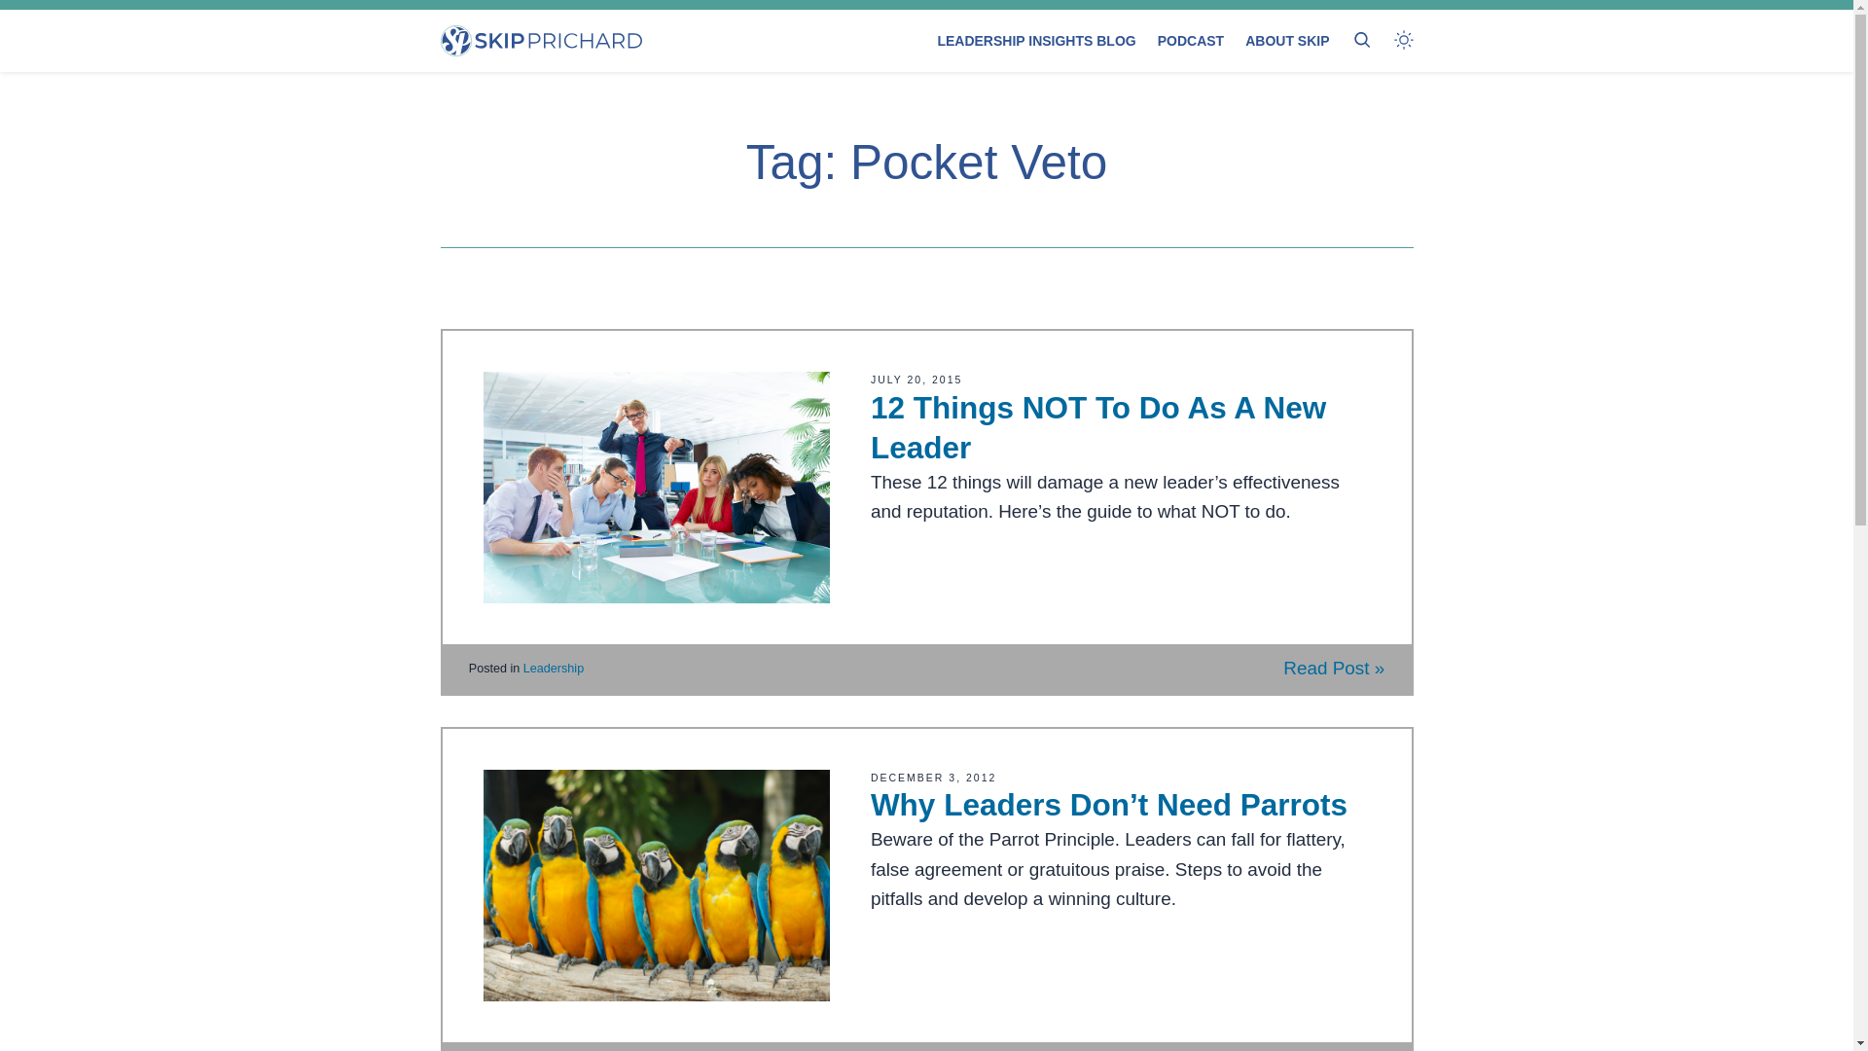 The image size is (1868, 1051). What do you see at coordinates (1286, 41) in the screenshot?
I see `Learn more about Skip Prichard` at bounding box center [1286, 41].